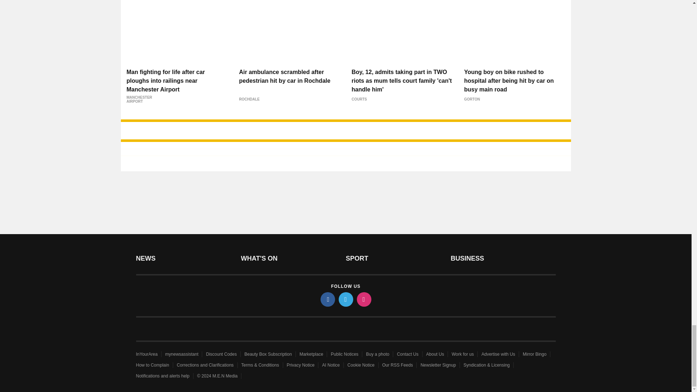  What do you see at coordinates (345, 299) in the screenshot?
I see `twitter` at bounding box center [345, 299].